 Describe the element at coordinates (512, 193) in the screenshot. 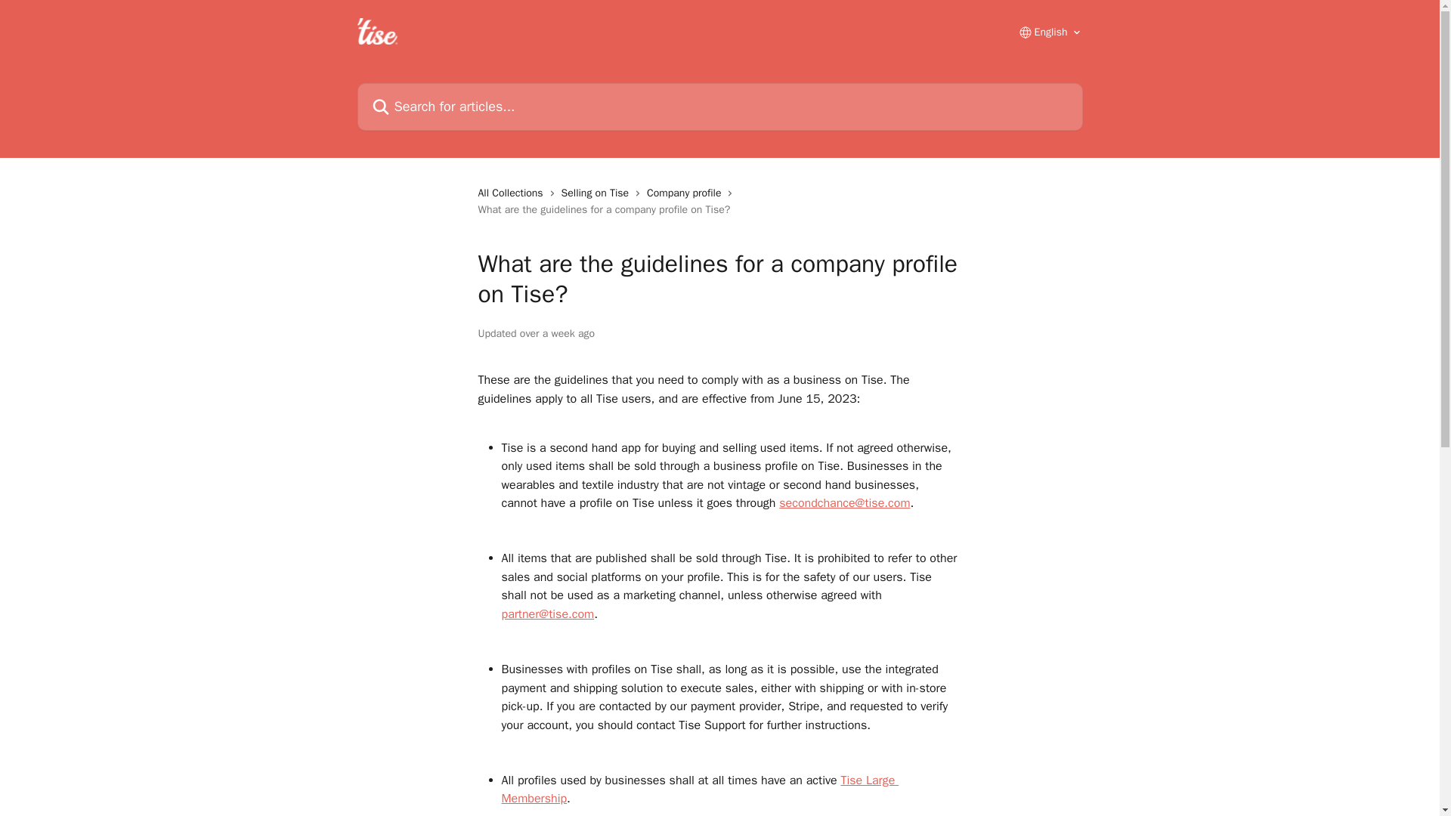

I see `All Collections` at that location.